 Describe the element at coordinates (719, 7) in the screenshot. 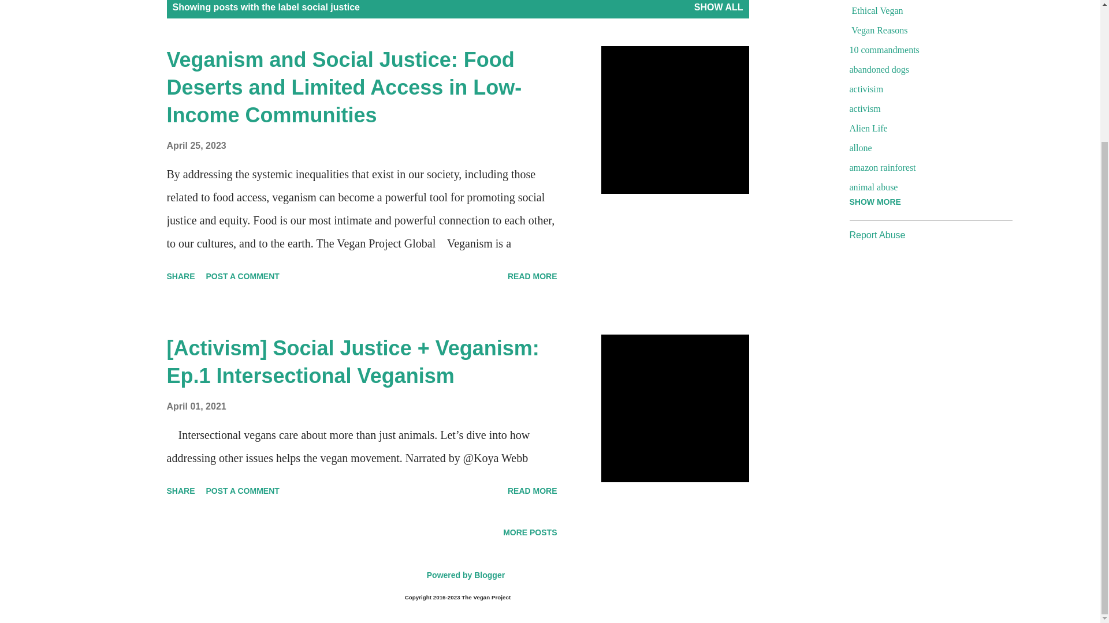

I see `SHOW ALL` at that location.